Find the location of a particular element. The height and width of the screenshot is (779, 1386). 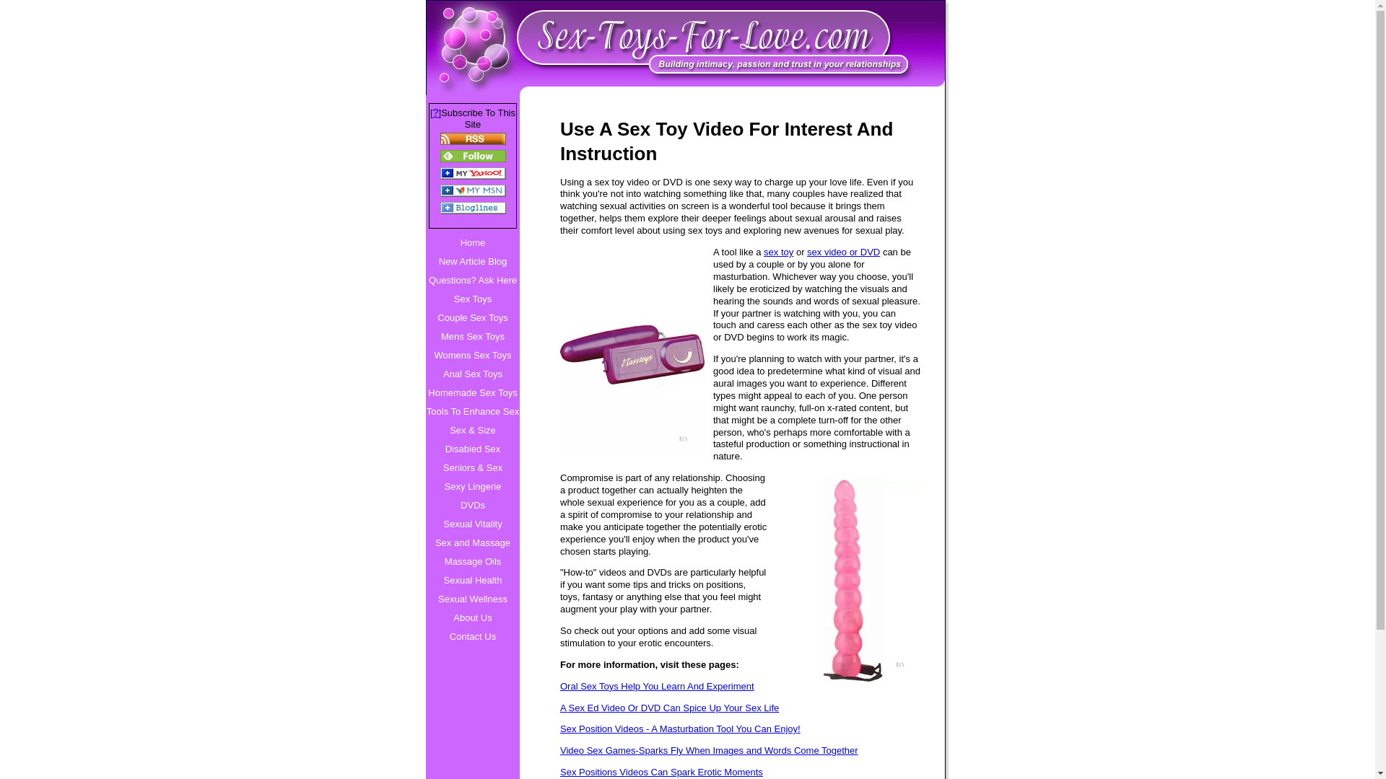

About Us is located at coordinates (472, 617).